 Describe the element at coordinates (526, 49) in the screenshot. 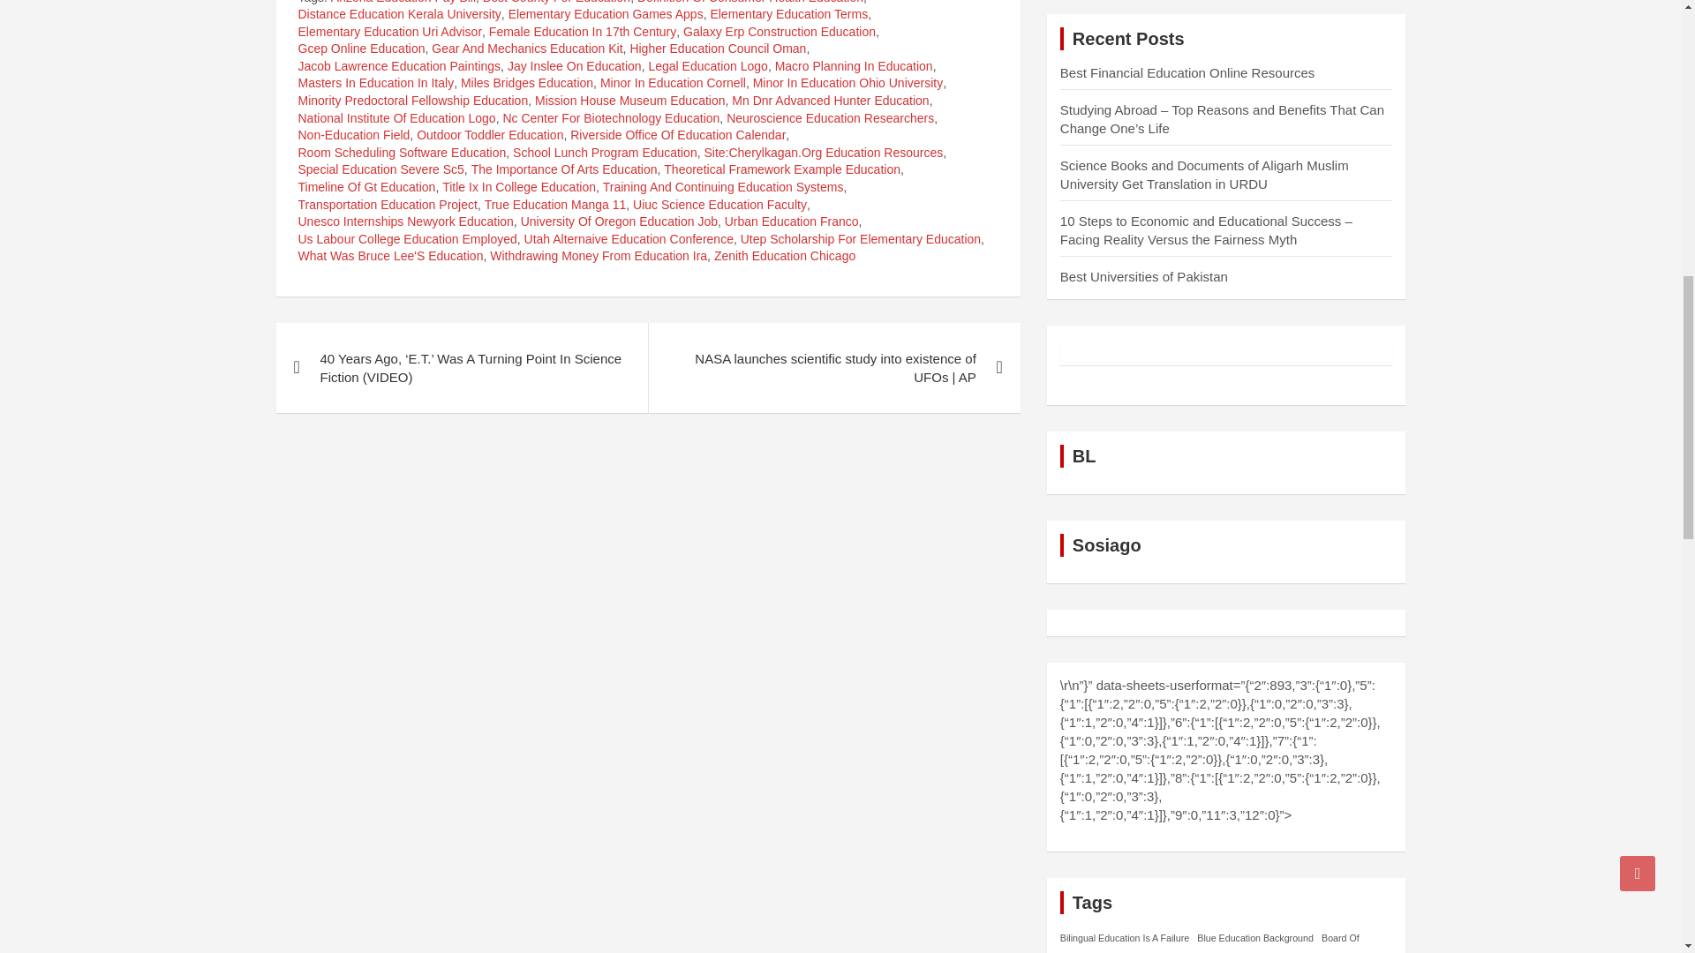

I see `Gear And Mechanics Education Kit` at that location.